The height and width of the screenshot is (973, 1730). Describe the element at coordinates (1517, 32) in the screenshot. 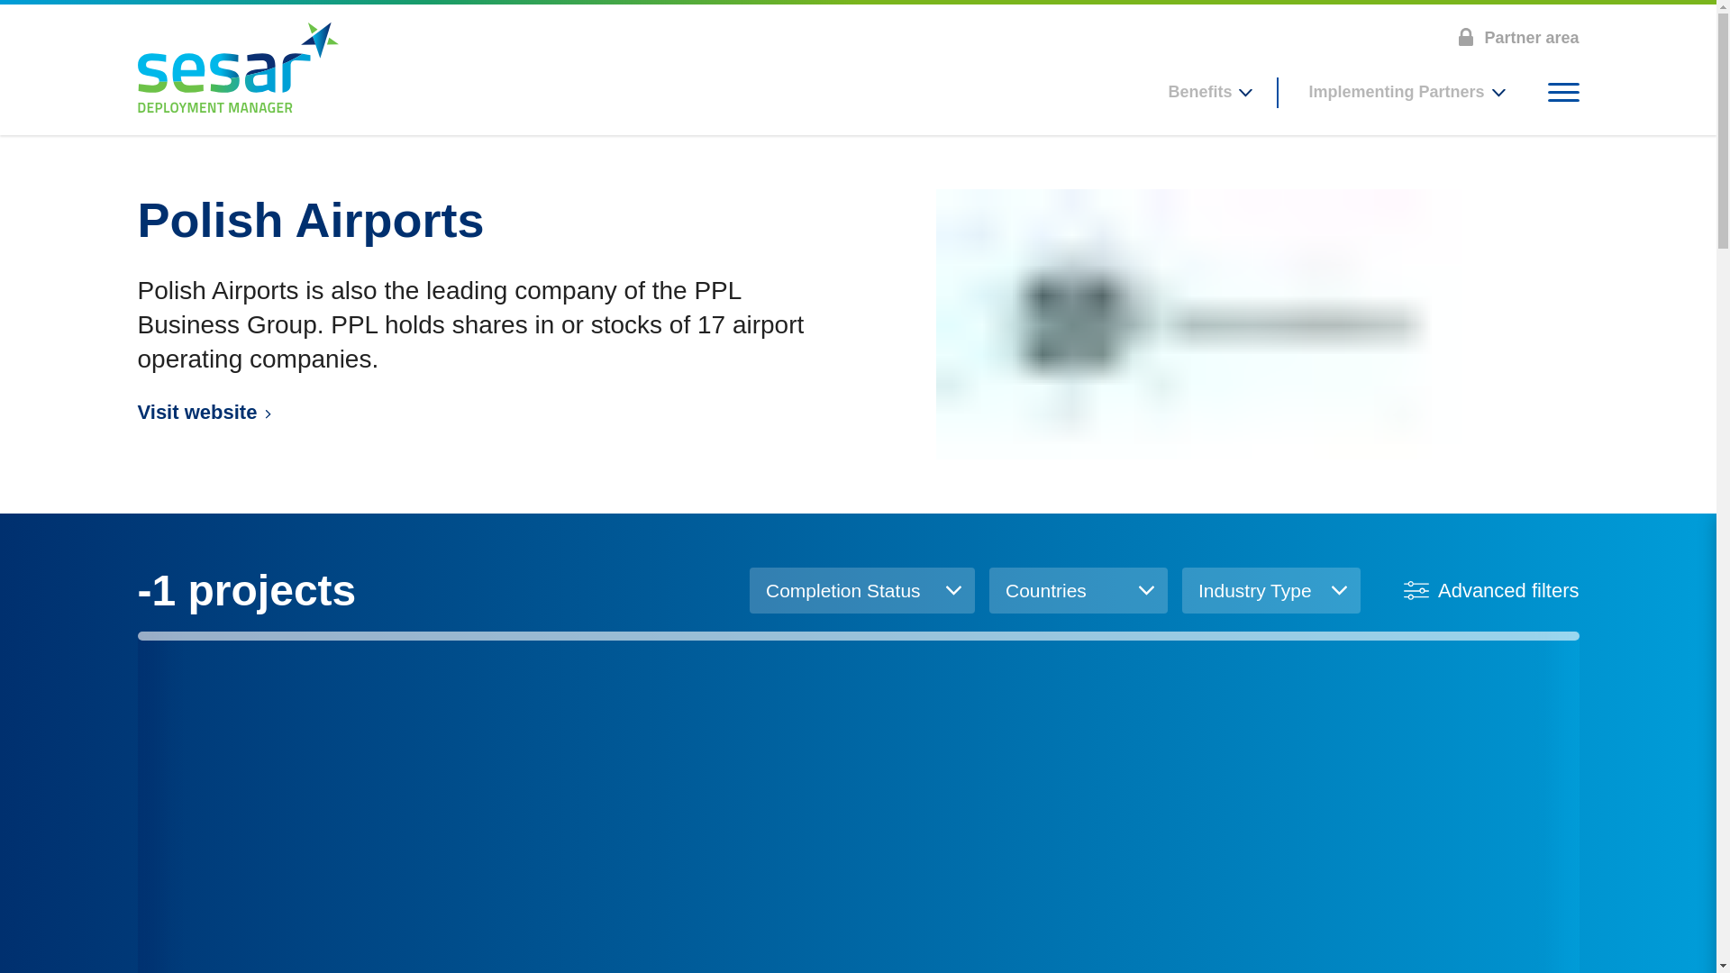

I see `Partner area` at that location.